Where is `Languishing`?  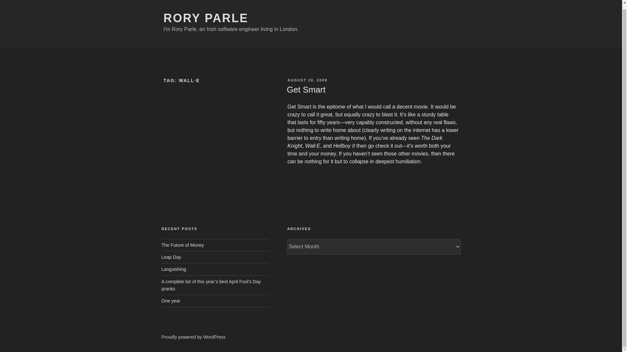 Languishing is located at coordinates (174, 269).